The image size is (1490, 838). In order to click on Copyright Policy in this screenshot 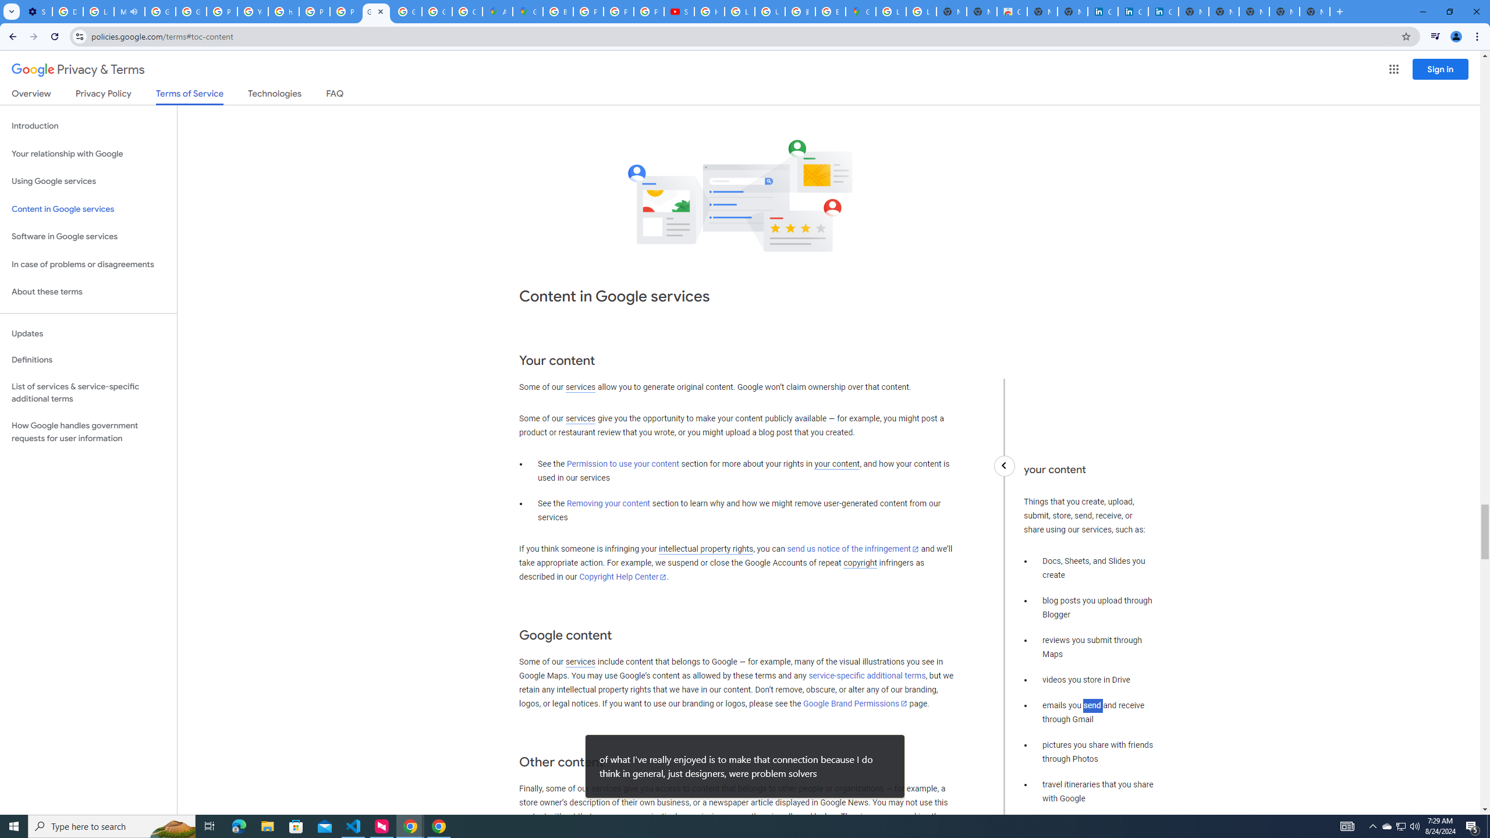, I will do `click(1163, 12)`.